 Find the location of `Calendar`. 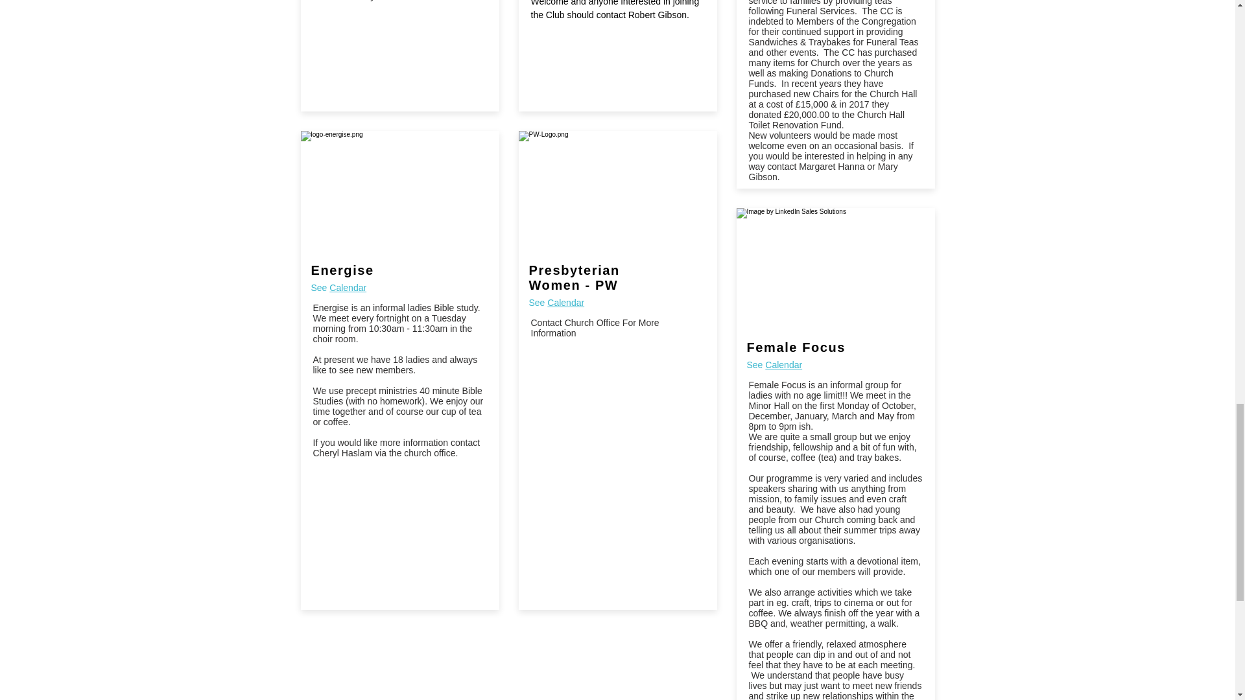

Calendar is located at coordinates (348, 288).